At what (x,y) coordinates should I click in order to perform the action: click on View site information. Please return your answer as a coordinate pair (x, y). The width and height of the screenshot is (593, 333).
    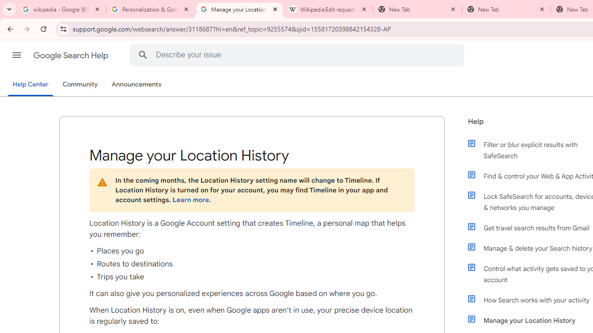
    Looking at the image, I should click on (63, 29).